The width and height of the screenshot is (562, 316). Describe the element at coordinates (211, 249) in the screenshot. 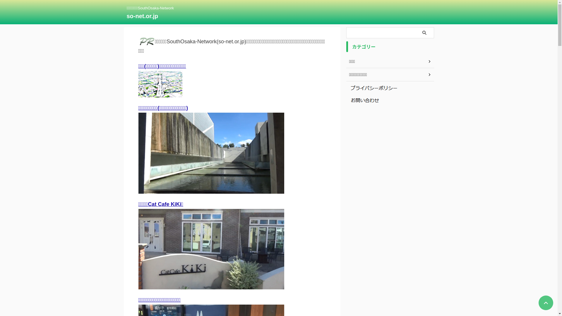

I see `Cat Cafe KiKi` at that location.